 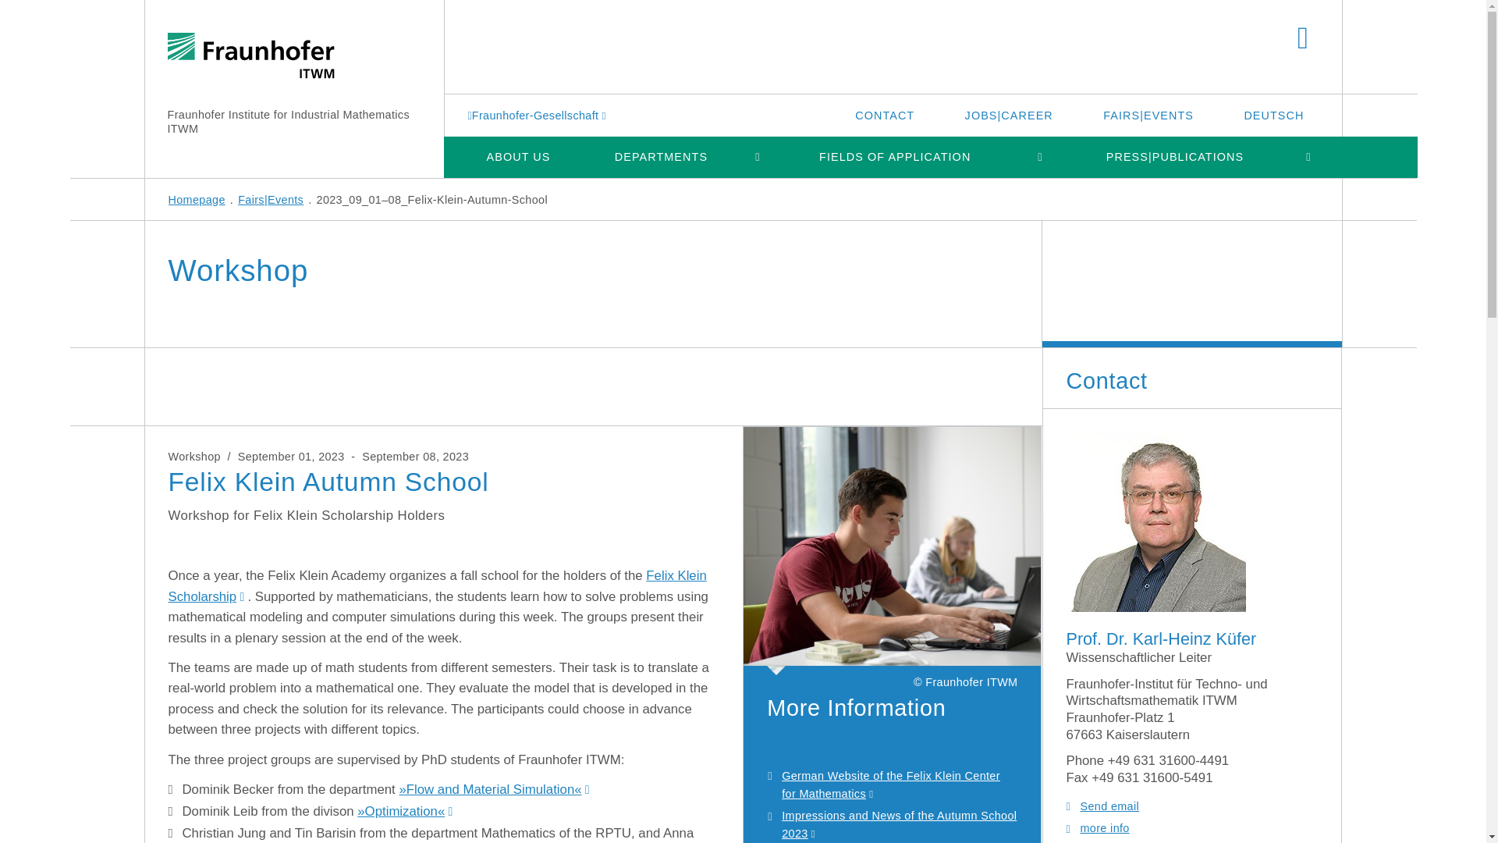 What do you see at coordinates (287, 122) in the screenshot?
I see `Fraunhofer Institute for Industrial Mathematics ITWM` at bounding box center [287, 122].